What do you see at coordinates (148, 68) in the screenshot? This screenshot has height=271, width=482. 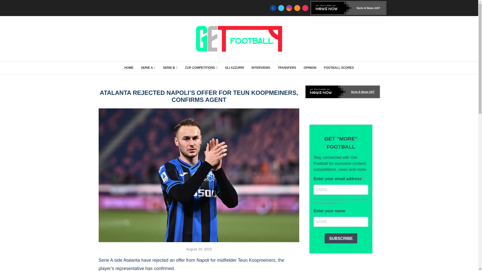 I see `SERIE A` at bounding box center [148, 68].